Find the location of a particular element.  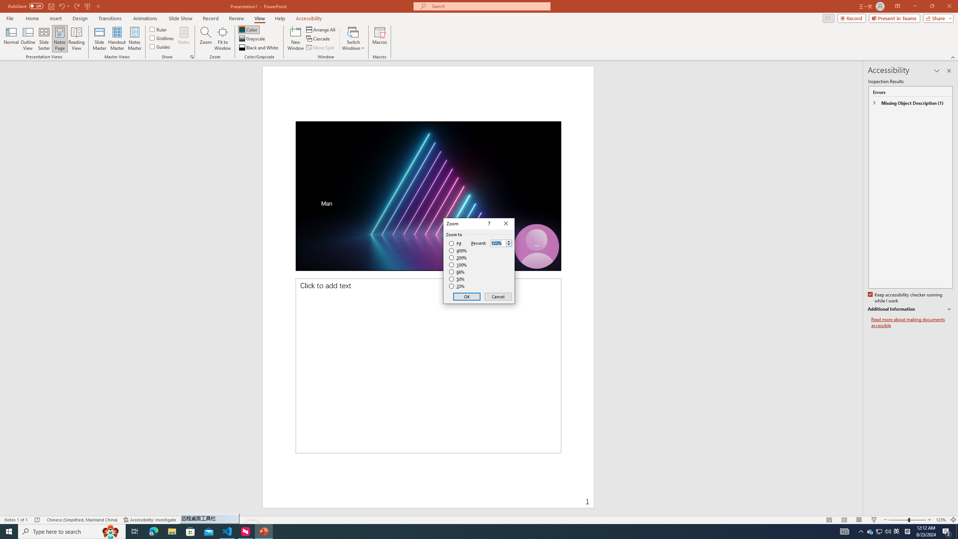

Move Split is located at coordinates (870, 532).